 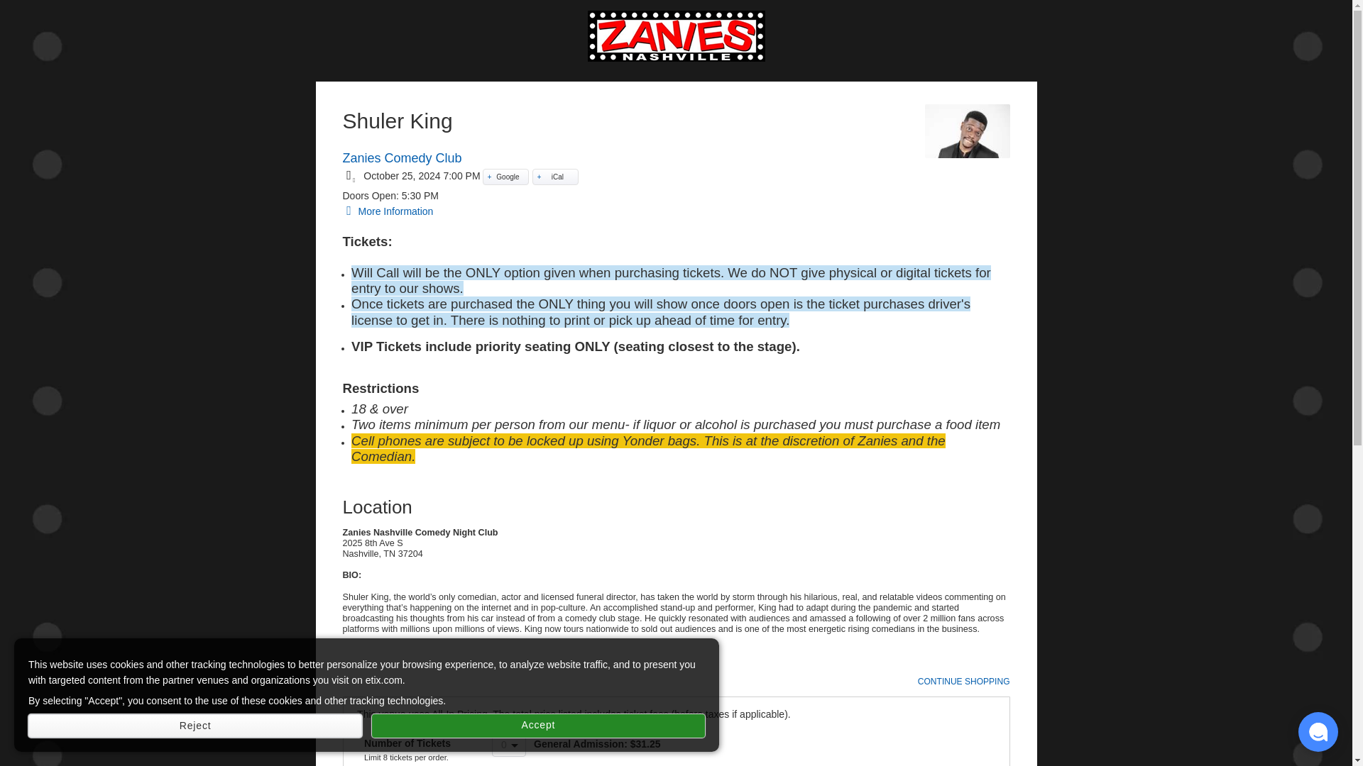 What do you see at coordinates (963, 681) in the screenshot?
I see `CONTINUE SHOPPING` at bounding box center [963, 681].